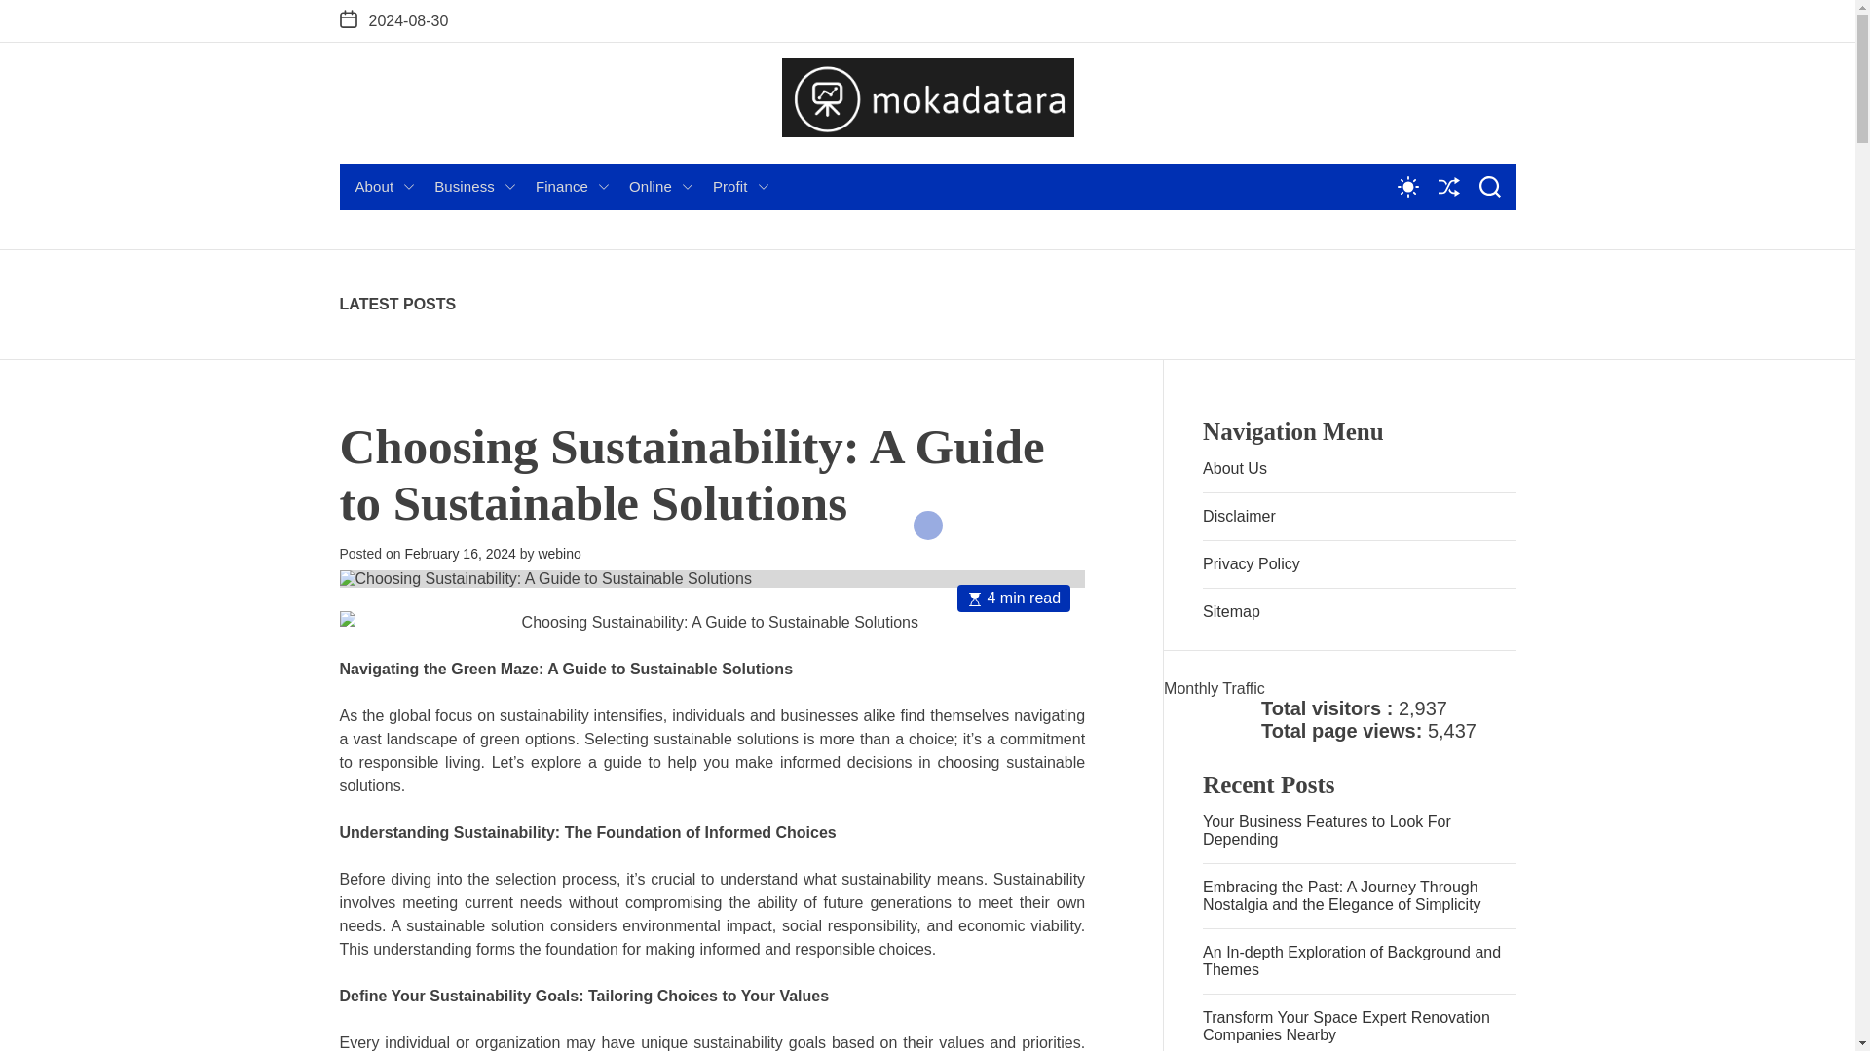 The height and width of the screenshot is (1051, 1870). Describe the element at coordinates (1406, 187) in the screenshot. I see `SWITCH COLOR MODE` at that location.